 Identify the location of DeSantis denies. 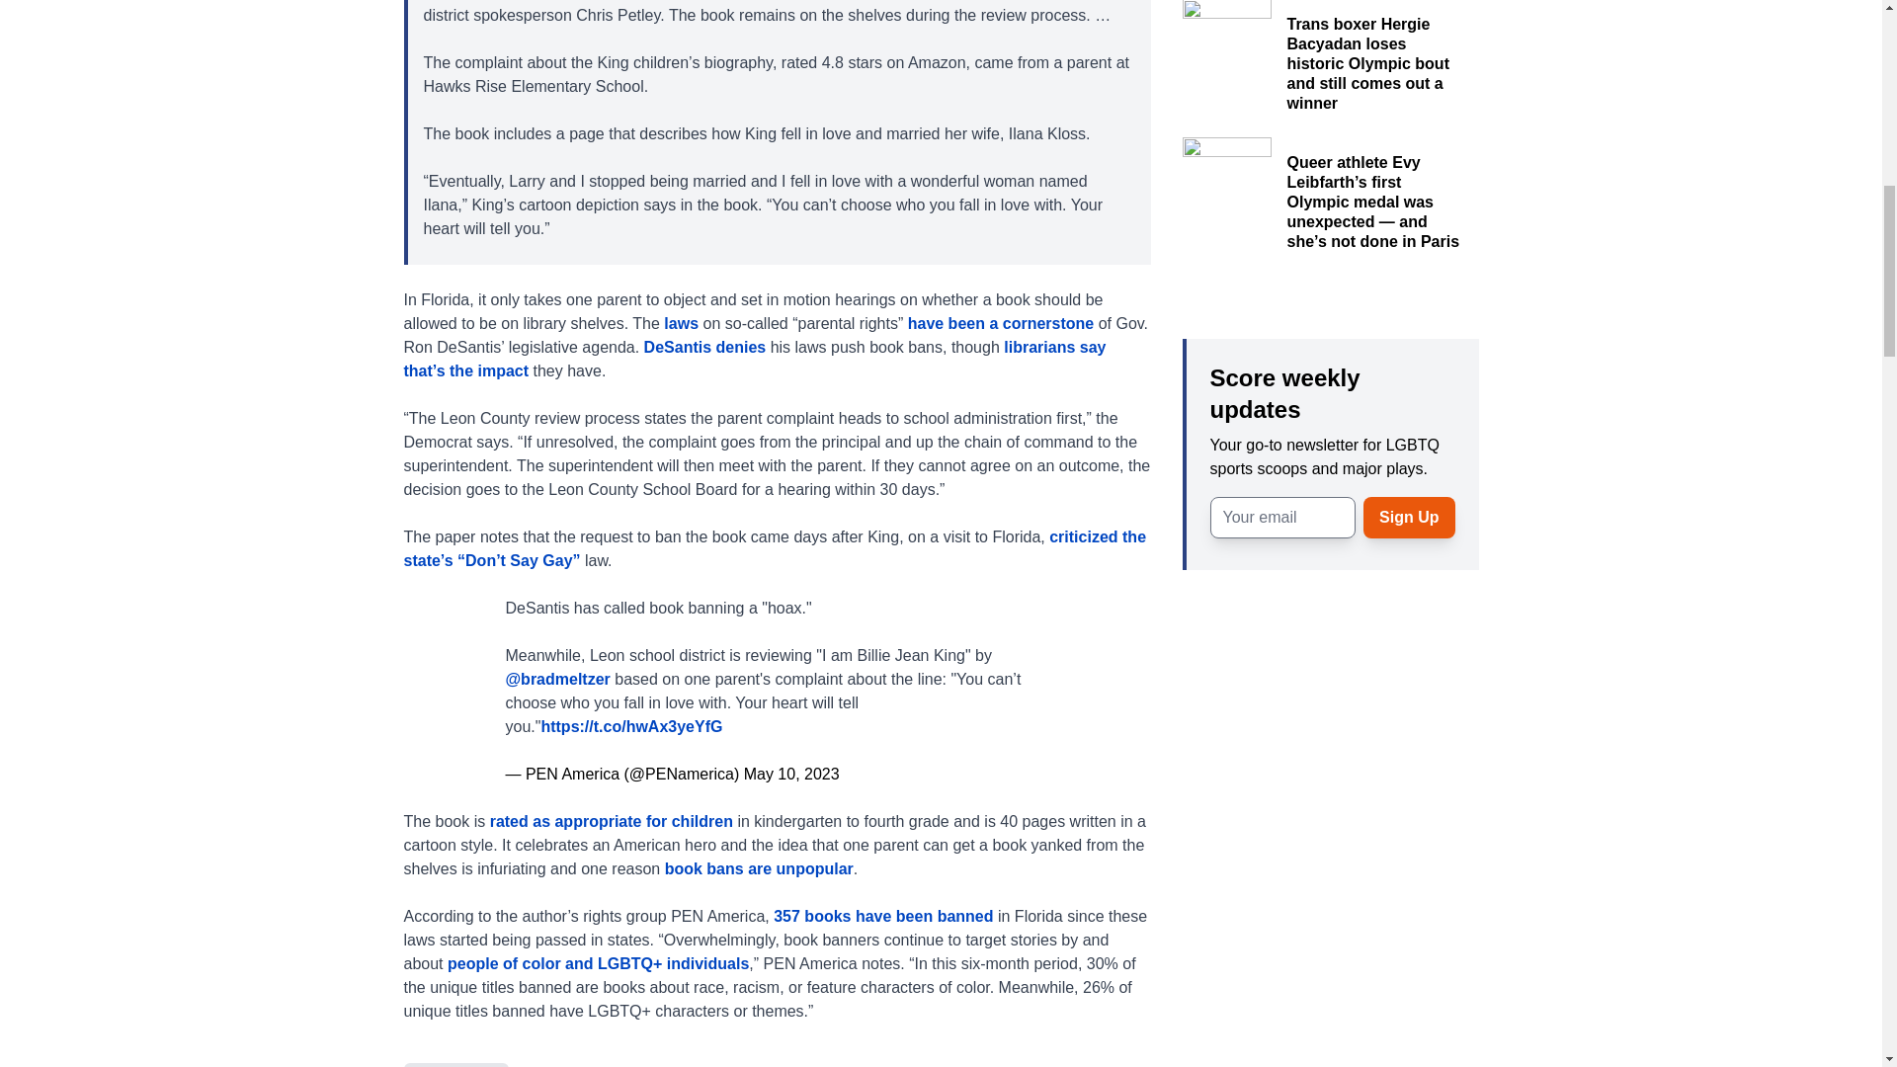
(707, 346).